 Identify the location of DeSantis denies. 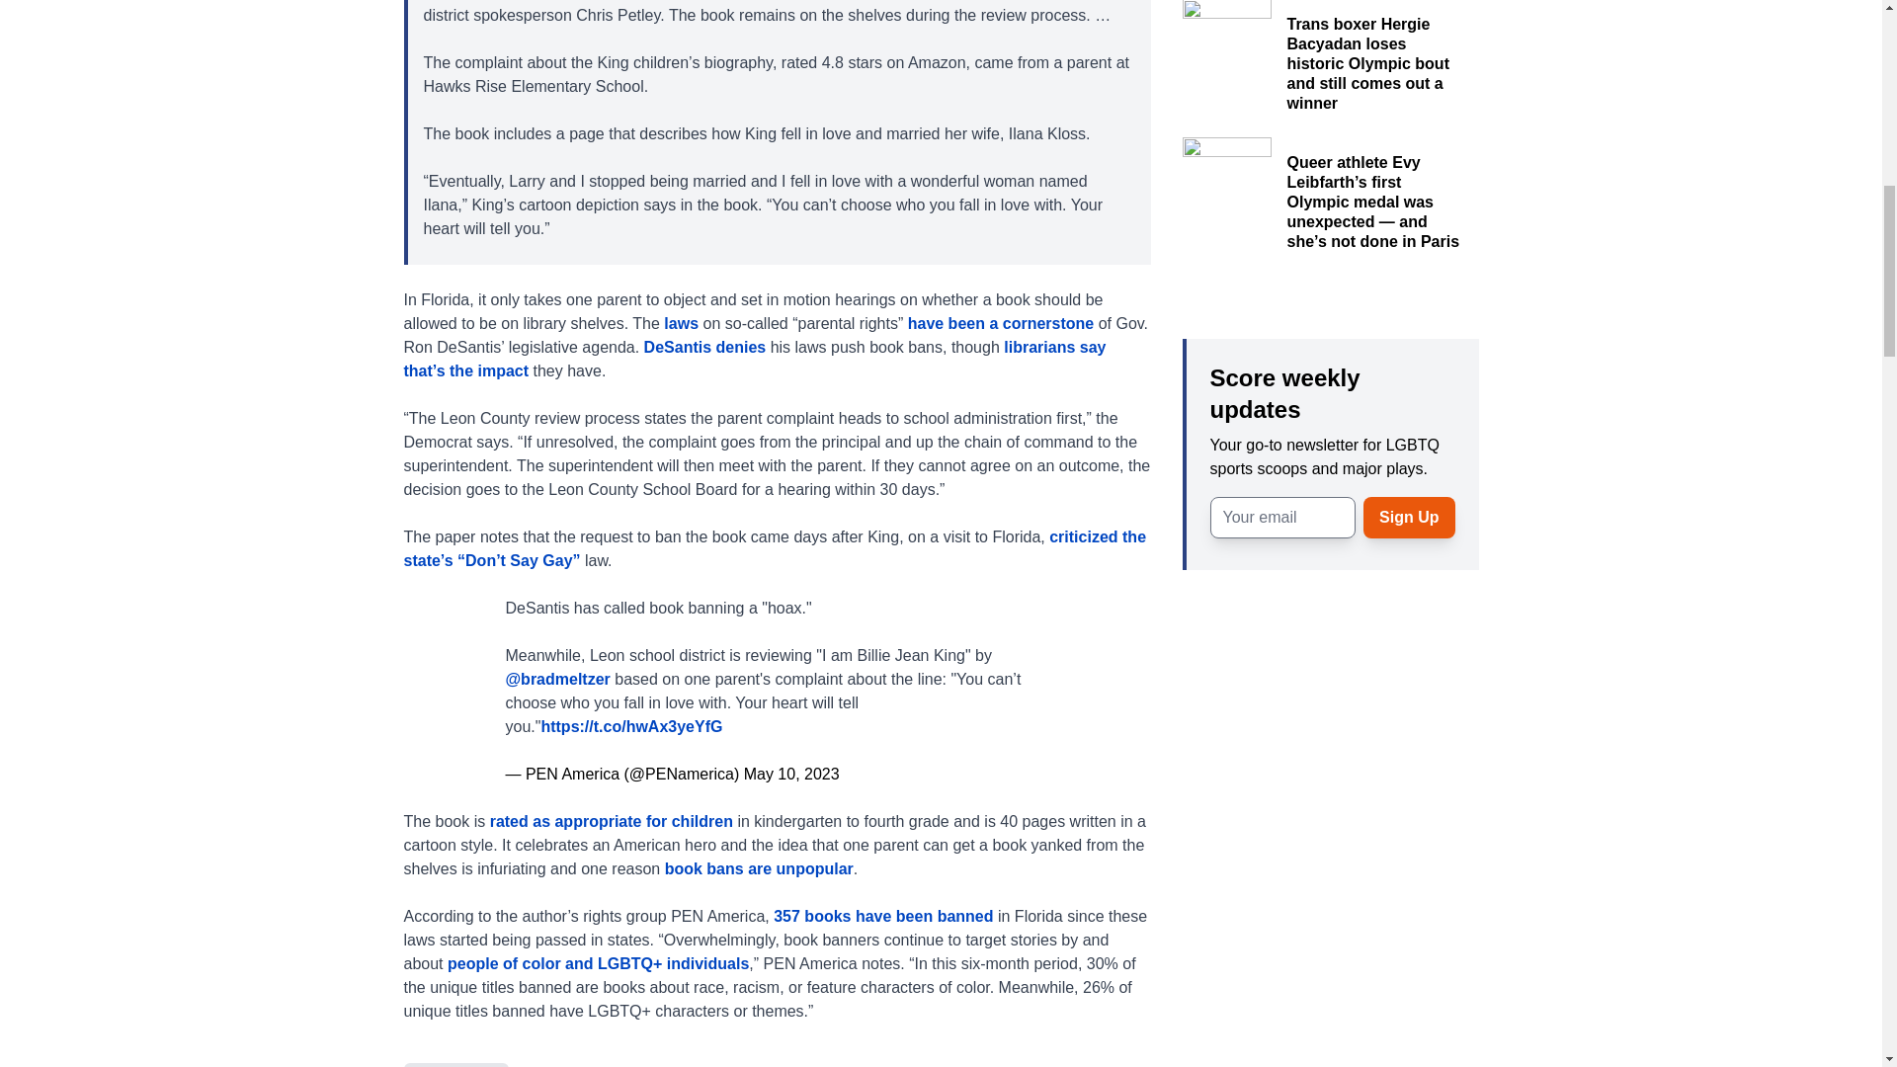
(707, 346).